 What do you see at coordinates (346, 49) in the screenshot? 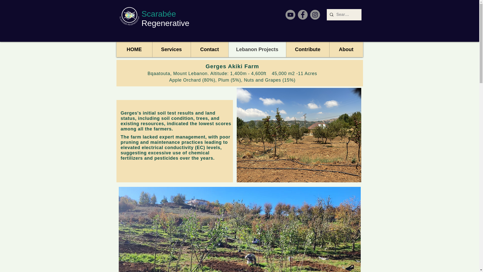
I see `About` at bounding box center [346, 49].